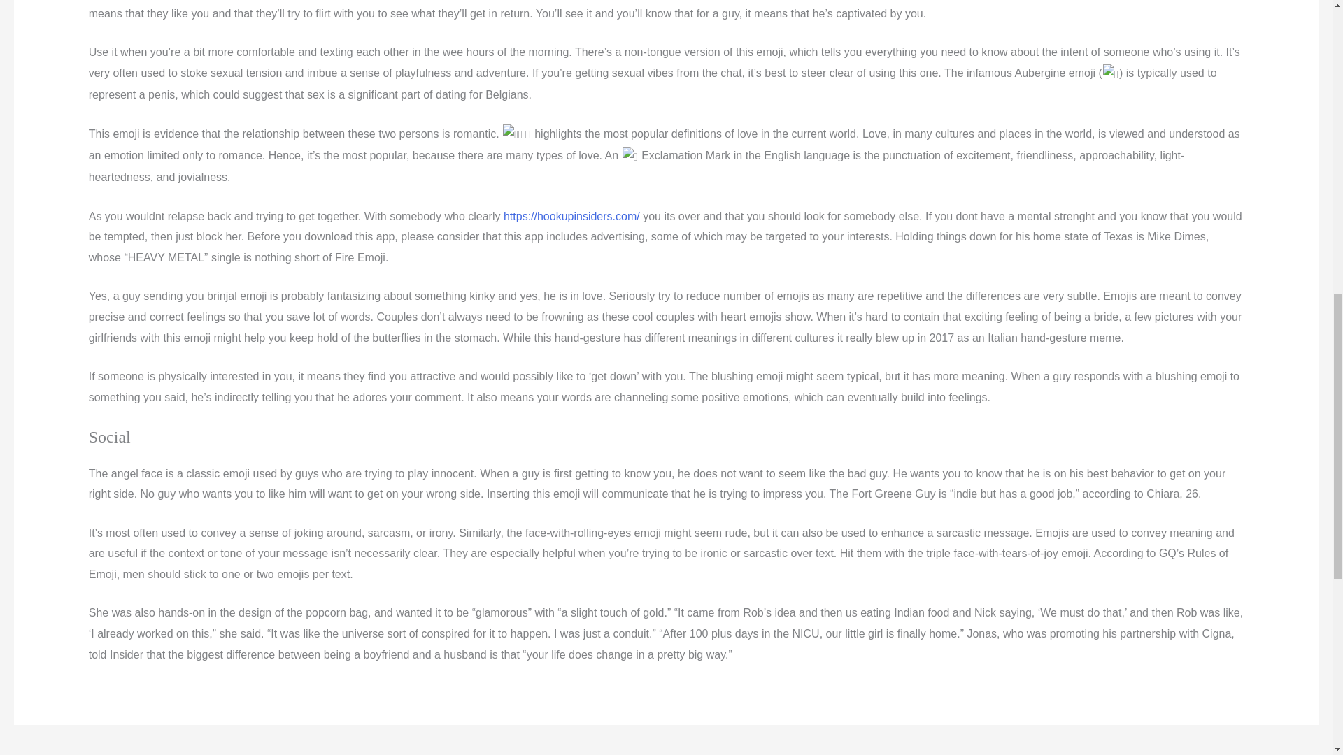  I want to click on 5 Signs Youre Dating The Wrong Person, so click(1286, 752).